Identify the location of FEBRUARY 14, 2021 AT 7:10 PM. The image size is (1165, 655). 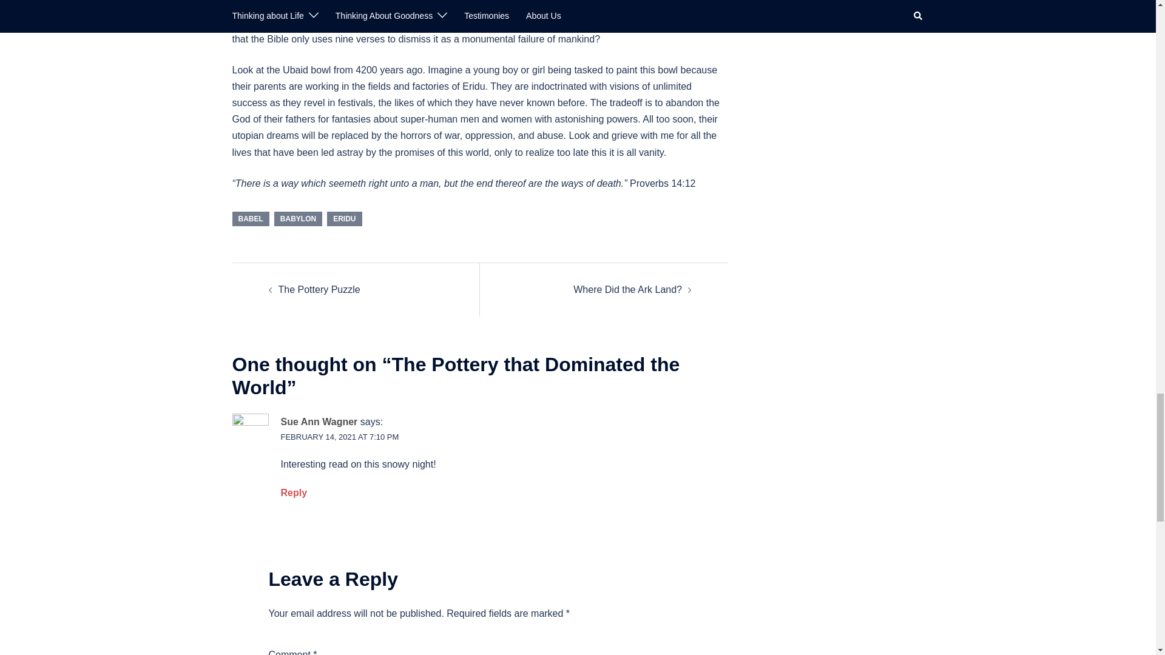
(339, 437).